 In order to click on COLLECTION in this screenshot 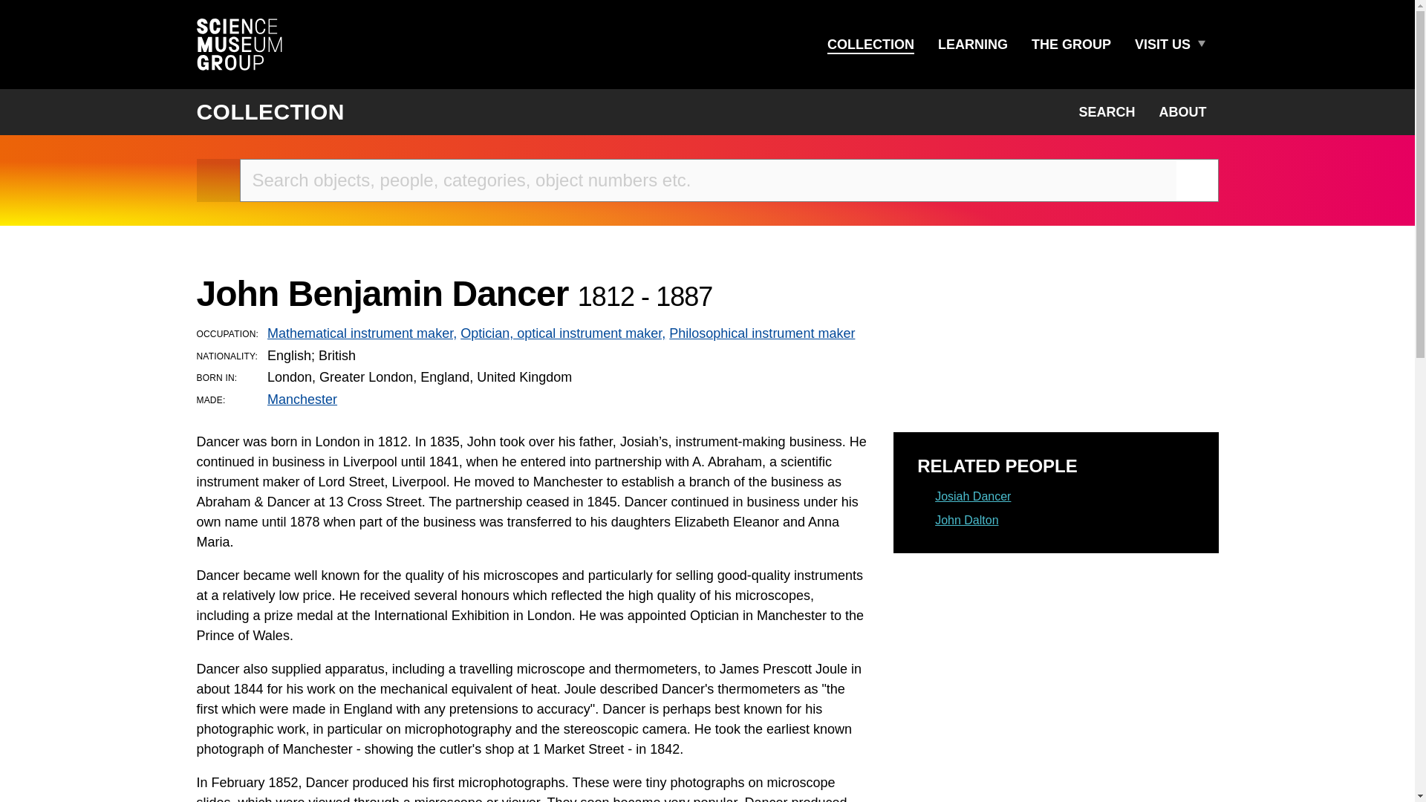, I will do `click(870, 45)`.